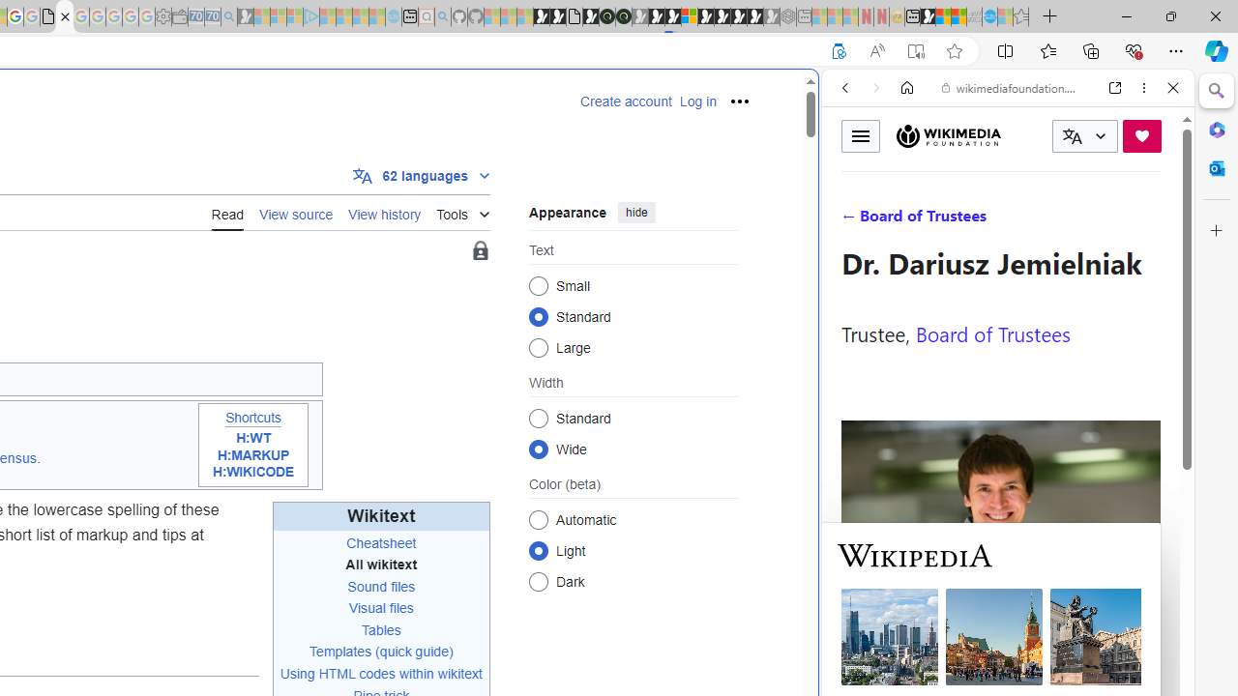 The image size is (1238, 696). What do you see at coordinates (381, 607) in the screenshot?
I see `Visual files` at bounding box center [381, 607].